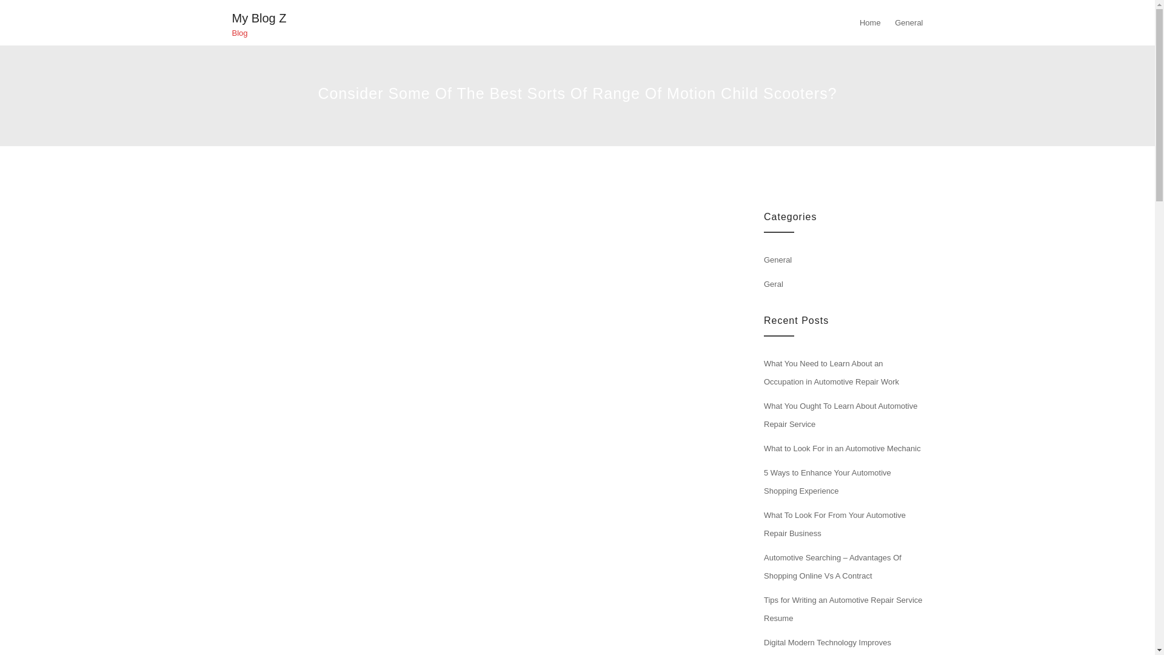  Describe the element at coordinates (843, 609) in the screenshot. I see `Tips for Writing an Automotive Repair Service Resume` at that location.